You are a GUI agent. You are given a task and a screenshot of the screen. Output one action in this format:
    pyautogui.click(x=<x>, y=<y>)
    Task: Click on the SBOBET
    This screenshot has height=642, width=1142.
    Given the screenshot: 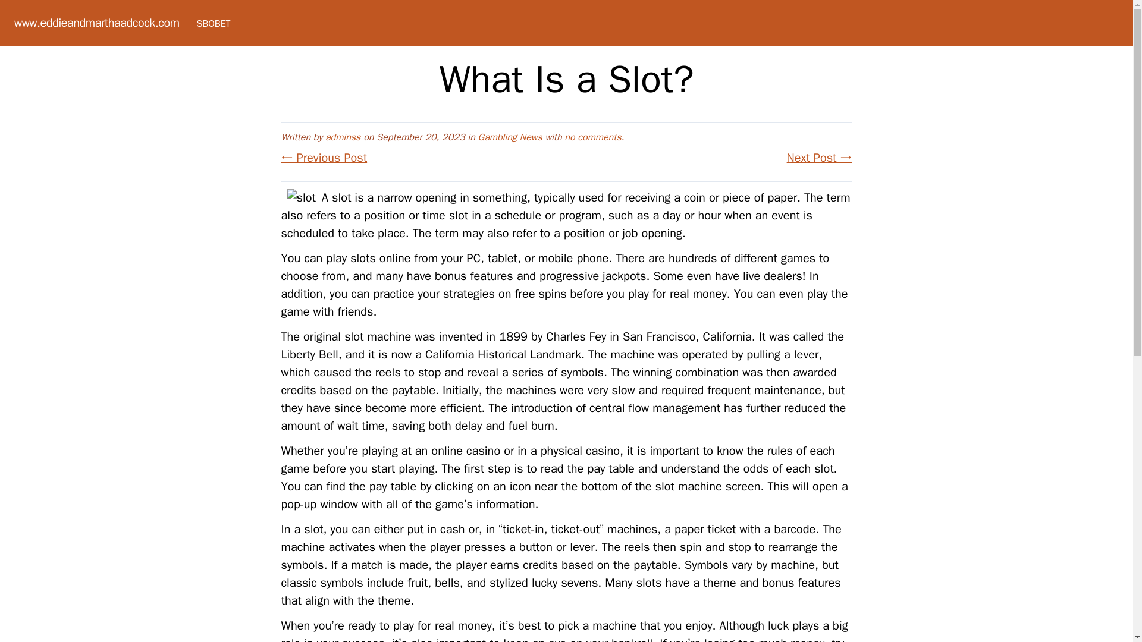 What is the action you would take?
    pyautogui.click(x=213, y=24)
    